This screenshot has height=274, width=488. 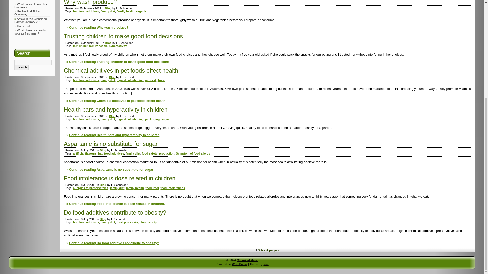 What do you see at coordinates (24, 26) in the screenshot?
I see `Home Safe` at bounding box center [24, 26].